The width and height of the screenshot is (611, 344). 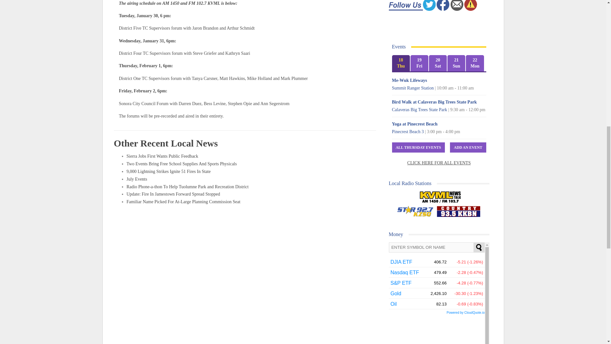 What do you see at coordinates (418, 147) in the screenshot?
I see `All Thursday Events` at bounding box center [418, 147].